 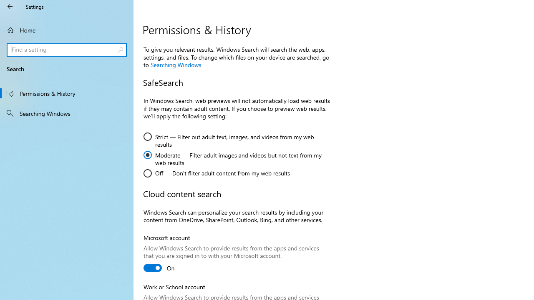 What do you see at coordinates (67, 113) in the screenshot?
I see `Searching Windows` at bounding box center [67, 113].